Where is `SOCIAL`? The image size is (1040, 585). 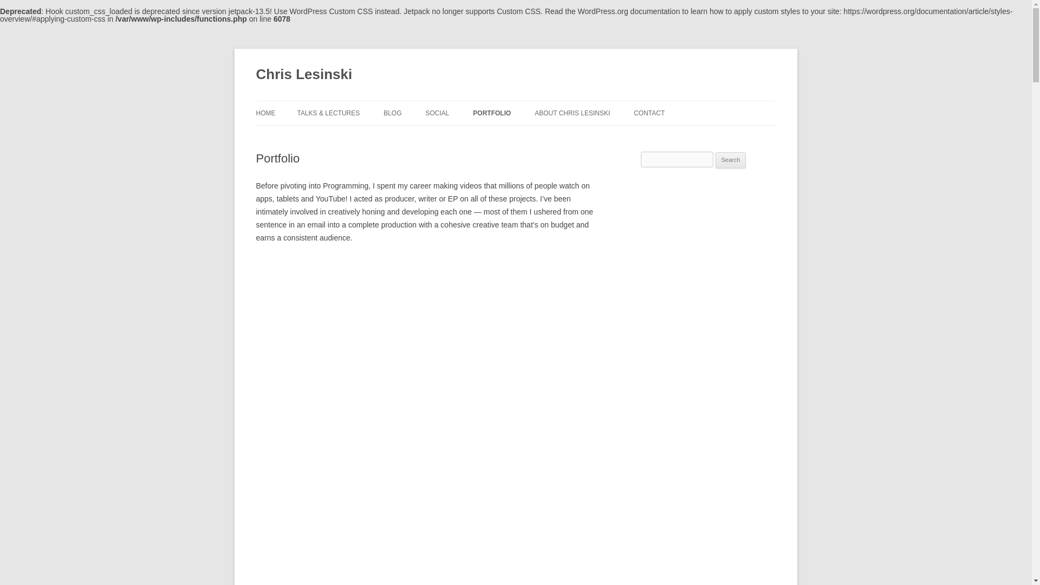 SOCIAL is located at coordinates (437, 113).